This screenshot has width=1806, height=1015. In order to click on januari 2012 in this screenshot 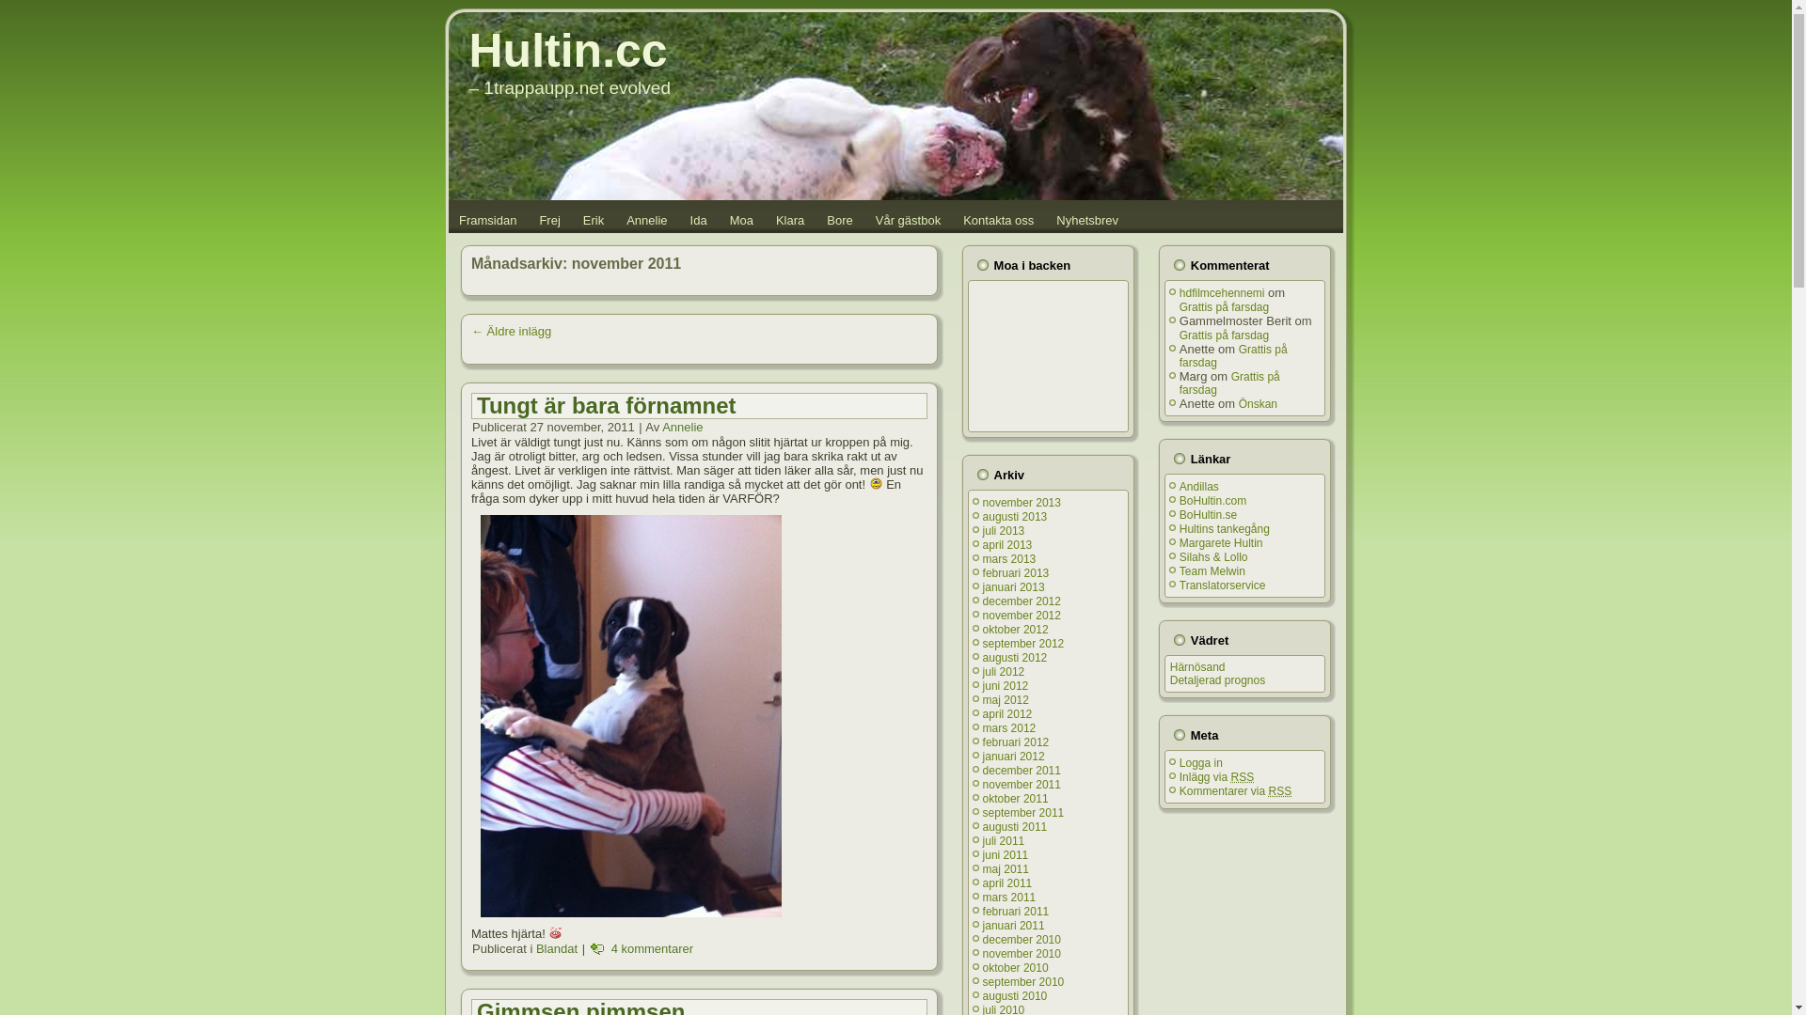, I will do `click(1014, 757)`.